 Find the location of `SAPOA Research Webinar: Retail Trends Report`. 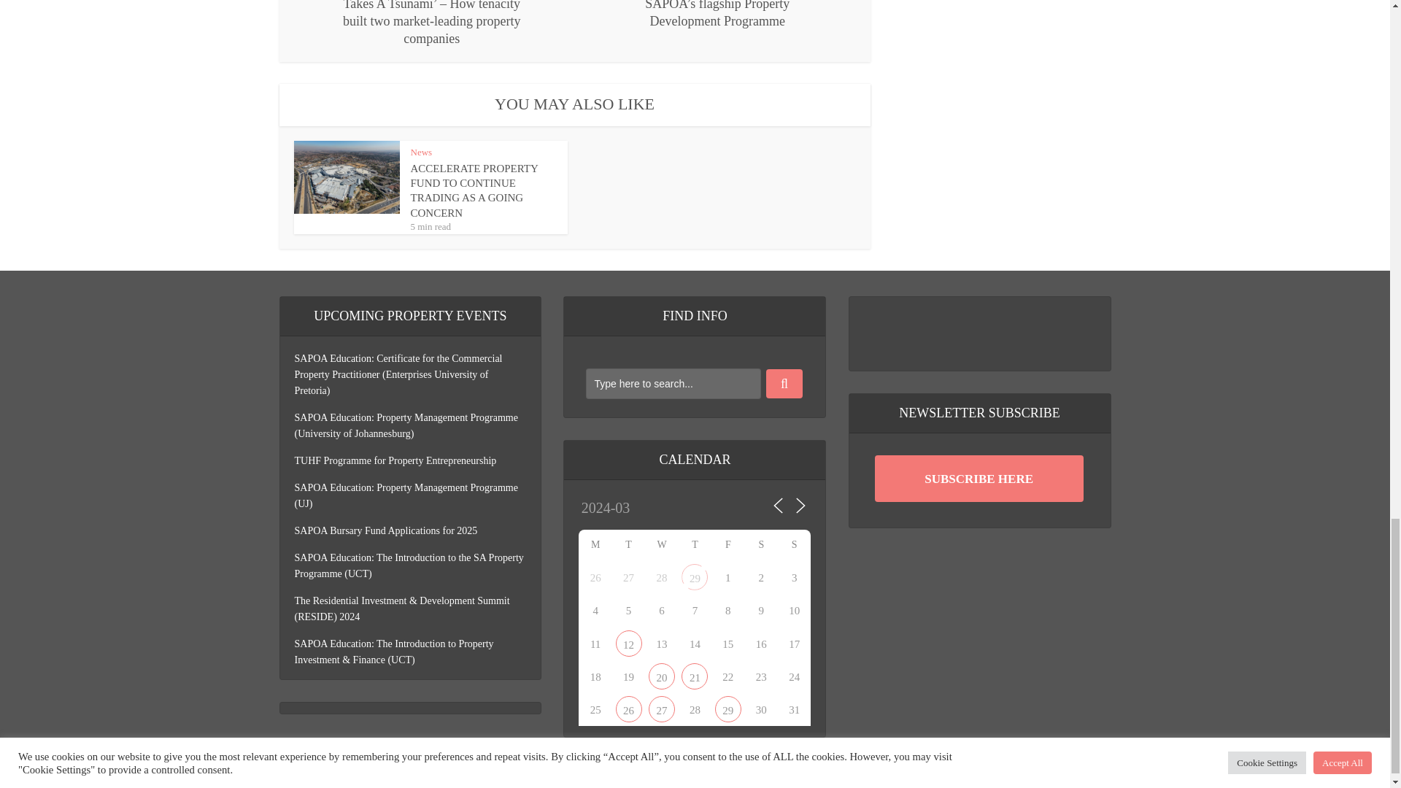

SAPOA Research Webinar: Retail Trends Report is located at coordinates (661, 676).